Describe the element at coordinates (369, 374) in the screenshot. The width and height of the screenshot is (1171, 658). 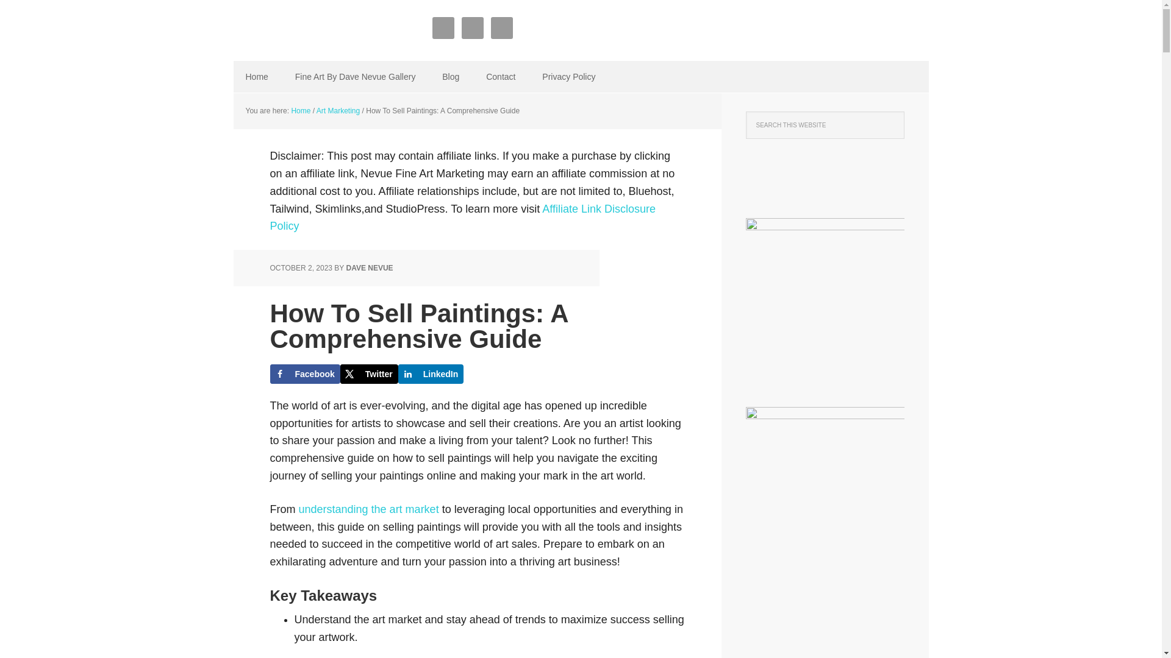
I see `Twitter` at that location.